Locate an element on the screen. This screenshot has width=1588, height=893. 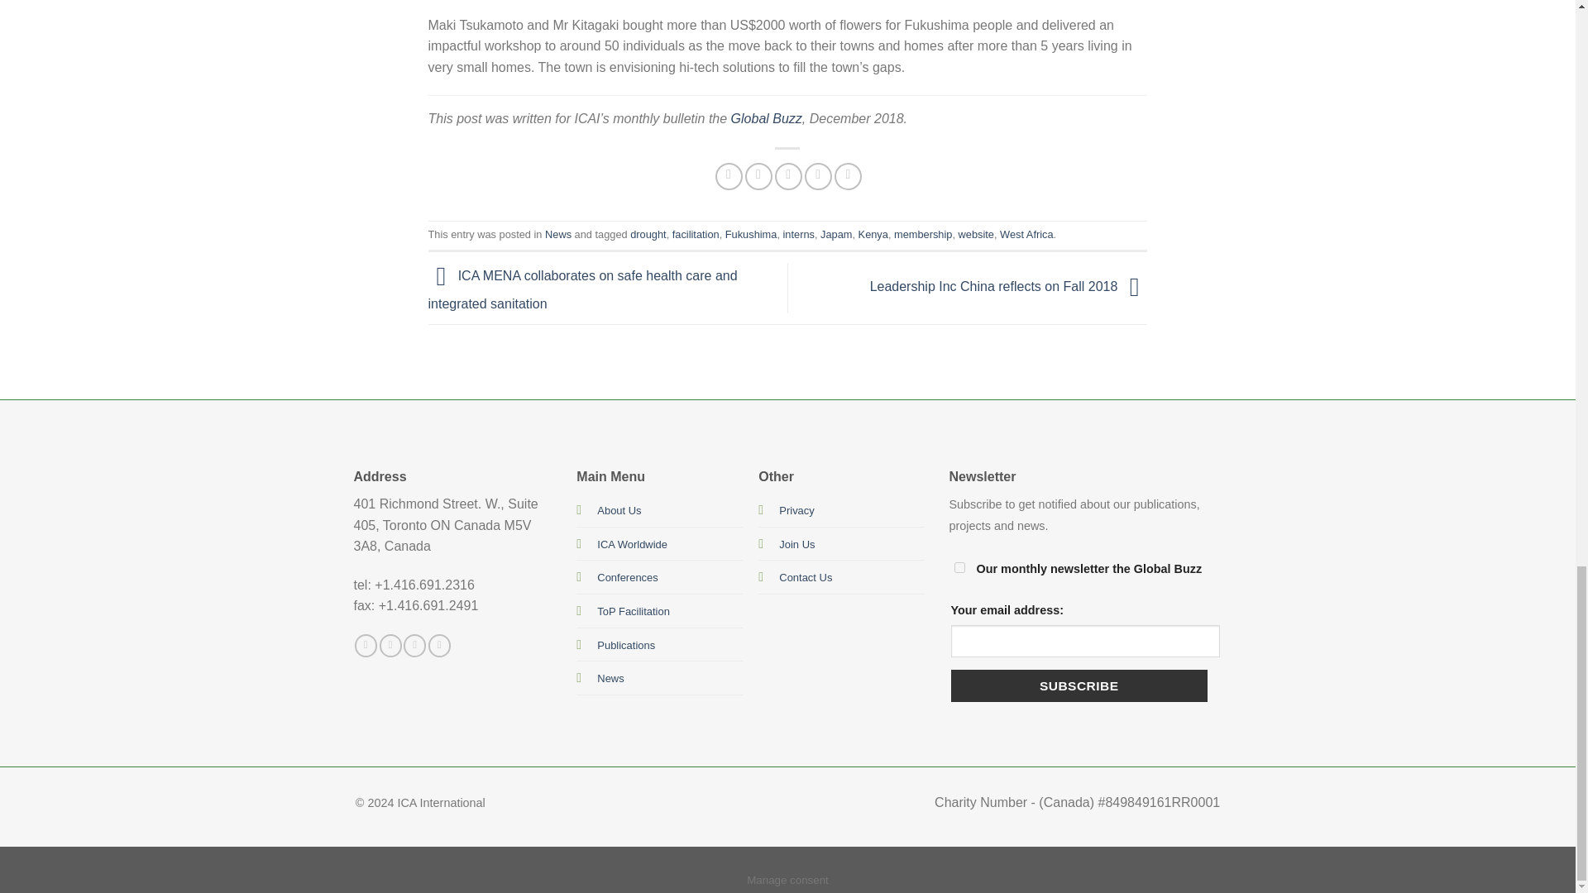
Subscribe is located at coordinates (1079, 685).